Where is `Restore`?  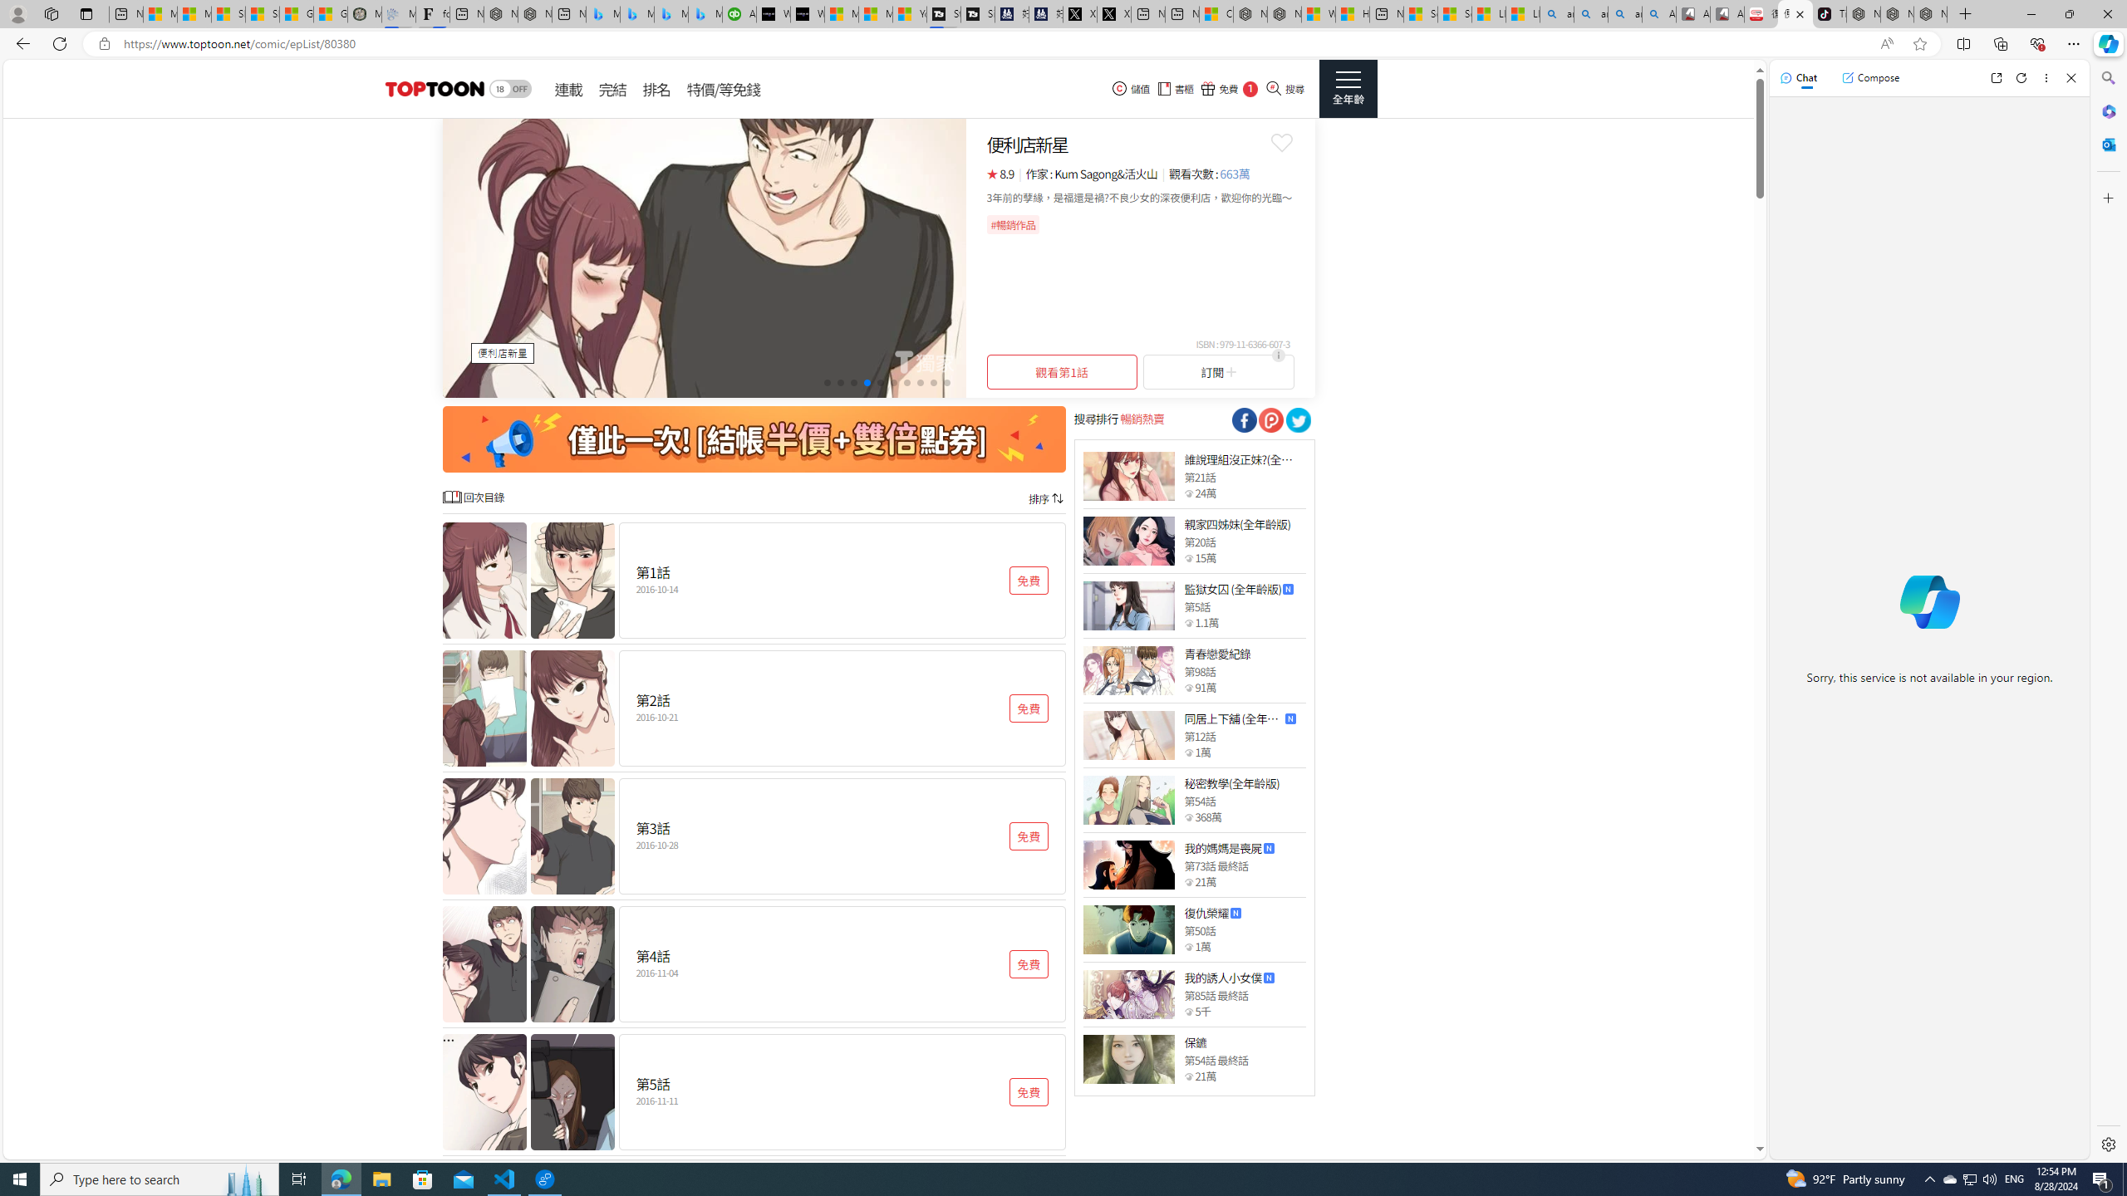
Restore is located at coordinates (2069, 14).